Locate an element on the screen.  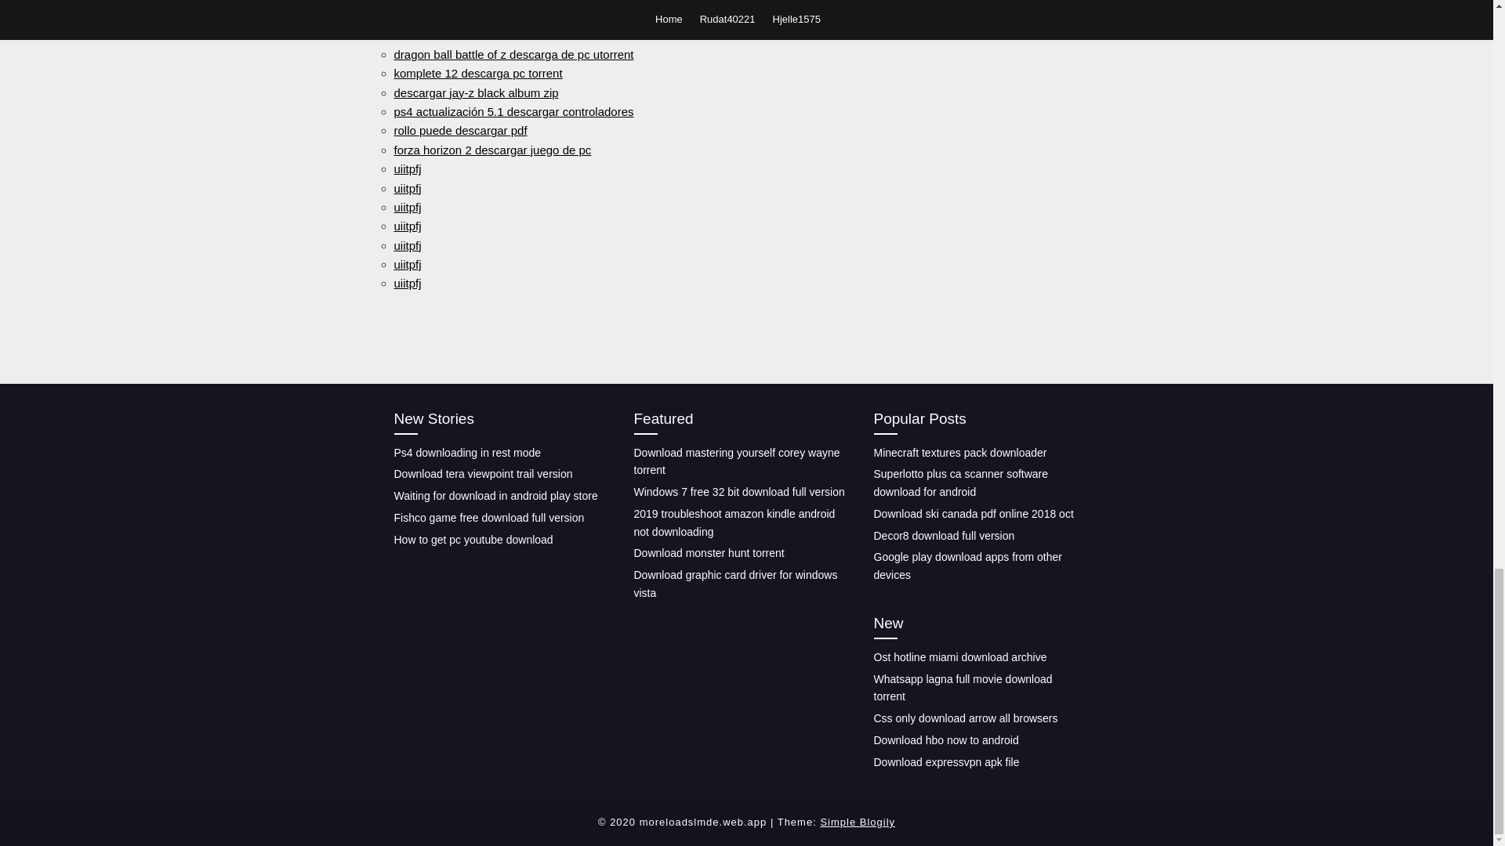
Download mastering yourself corey wayne torrent is located at coordinates (737, 462).